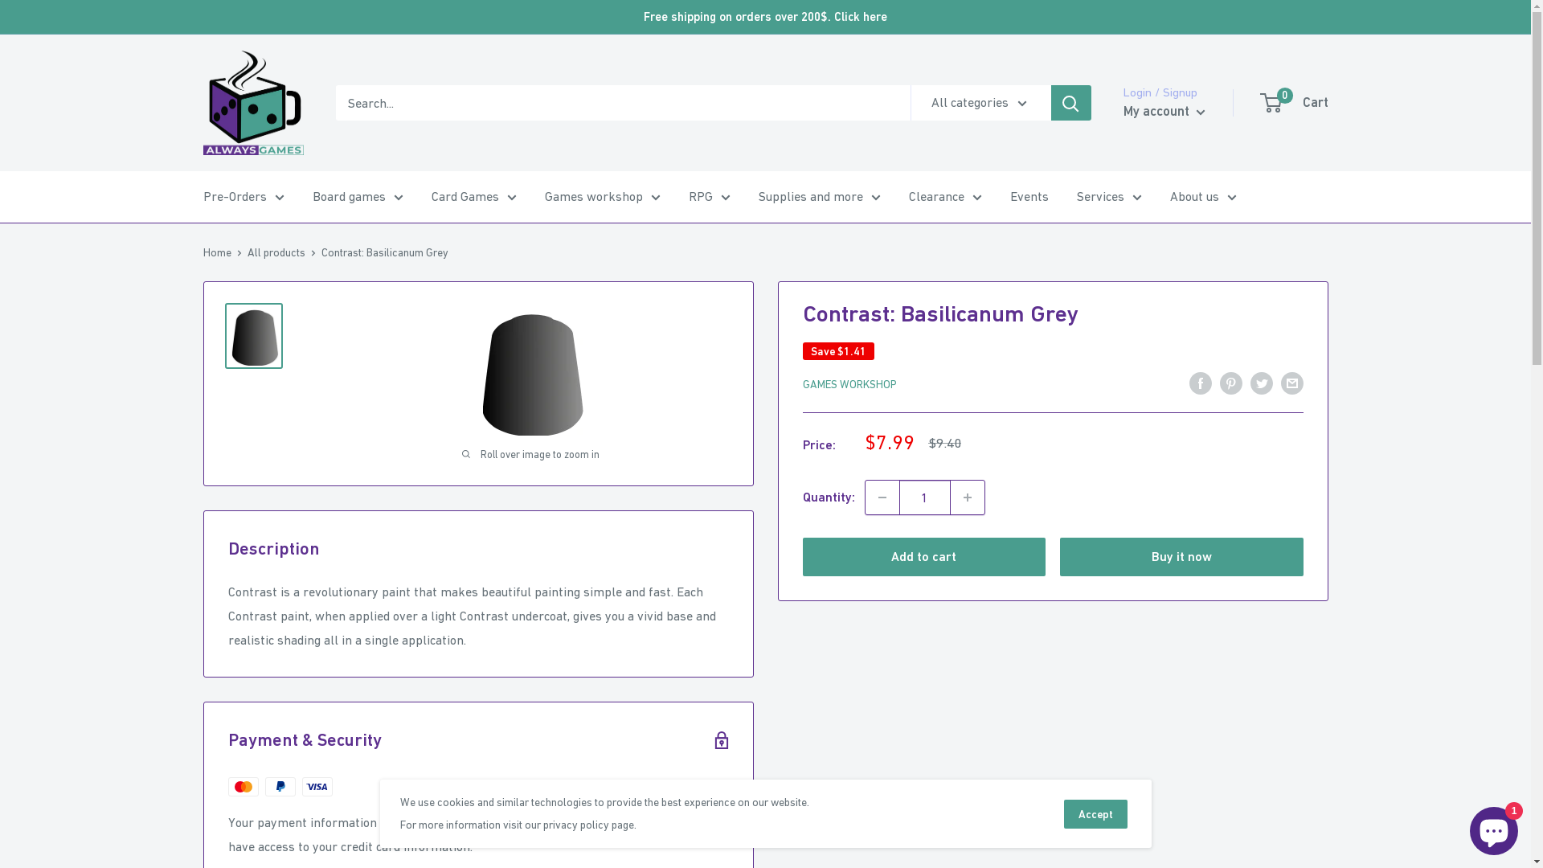 The height and width of the screenshot is (868, 1543). What do you see at coordinates (1494, 828) in the screenshot?
I see `Shopify online store chat` at bounding box center [1494, 828].